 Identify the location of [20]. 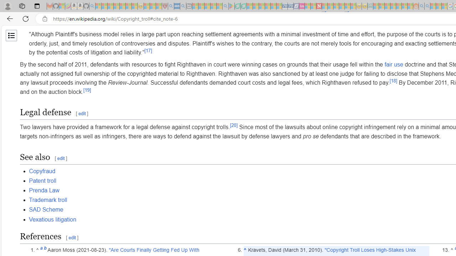
(234, 125).